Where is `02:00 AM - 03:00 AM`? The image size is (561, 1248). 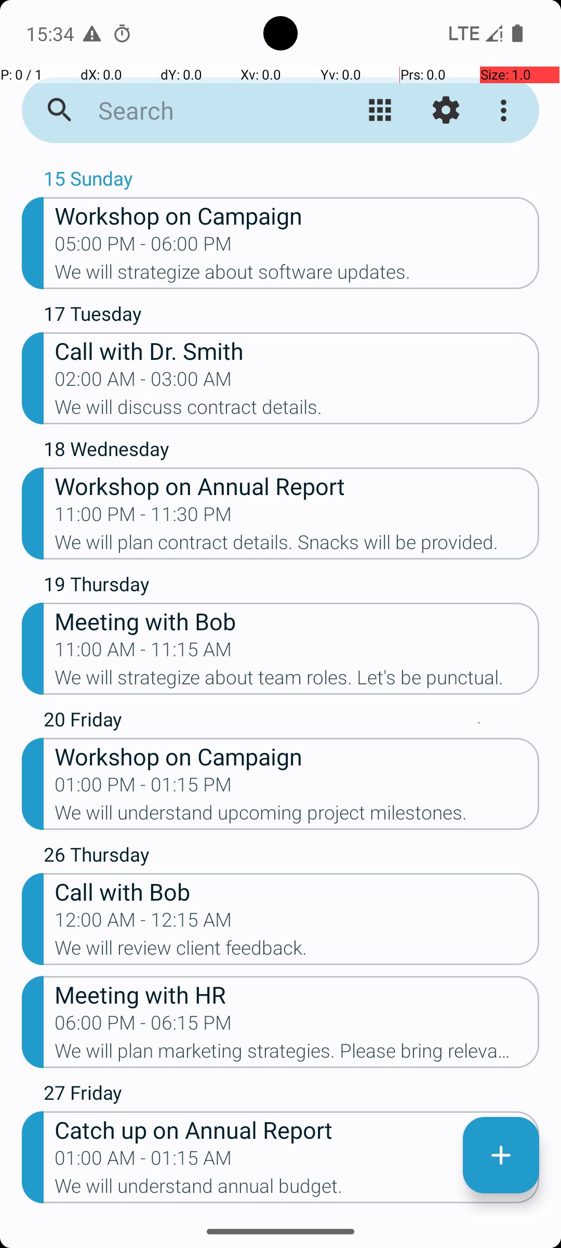 02:00 AM - 03:00 AM is located at coordinates (143, 382).